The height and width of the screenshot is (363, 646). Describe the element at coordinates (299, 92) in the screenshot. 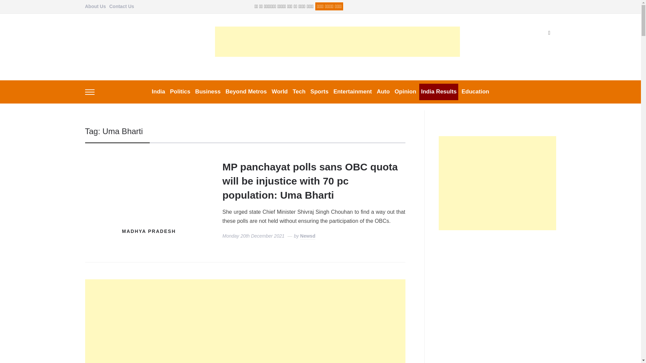

I see `Tech` at that location.